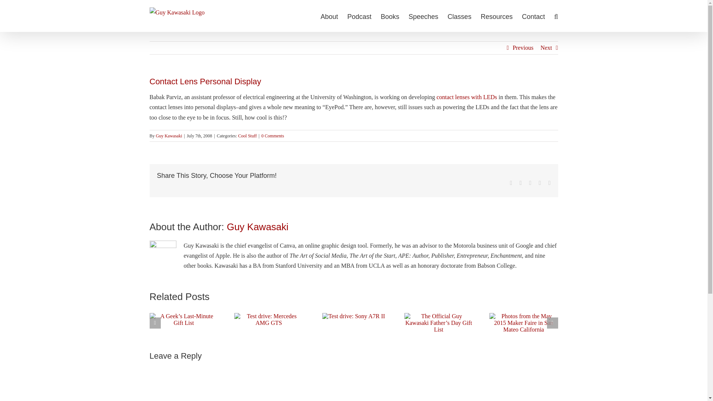  Describe the element at coordinates (247, 136) in the screenshot. I see `Cool Stuff` at that location.